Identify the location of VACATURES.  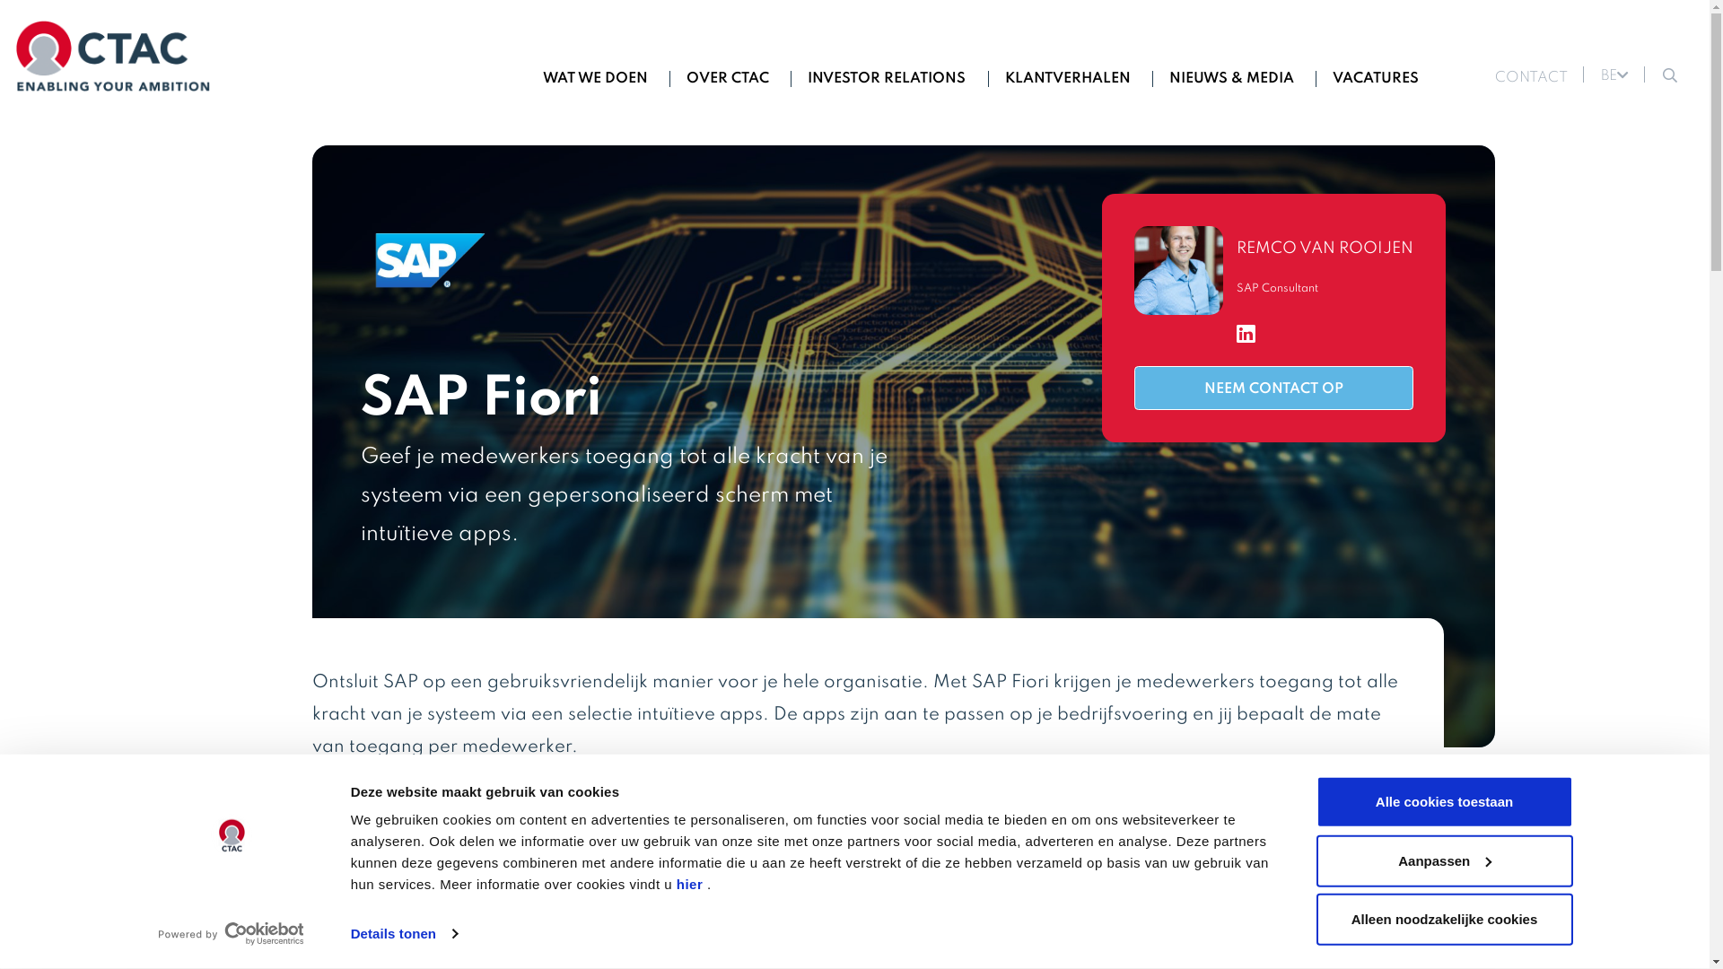
(1376, 77).